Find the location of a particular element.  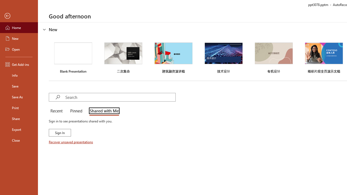

Save As is located at coordinates (19, 97).